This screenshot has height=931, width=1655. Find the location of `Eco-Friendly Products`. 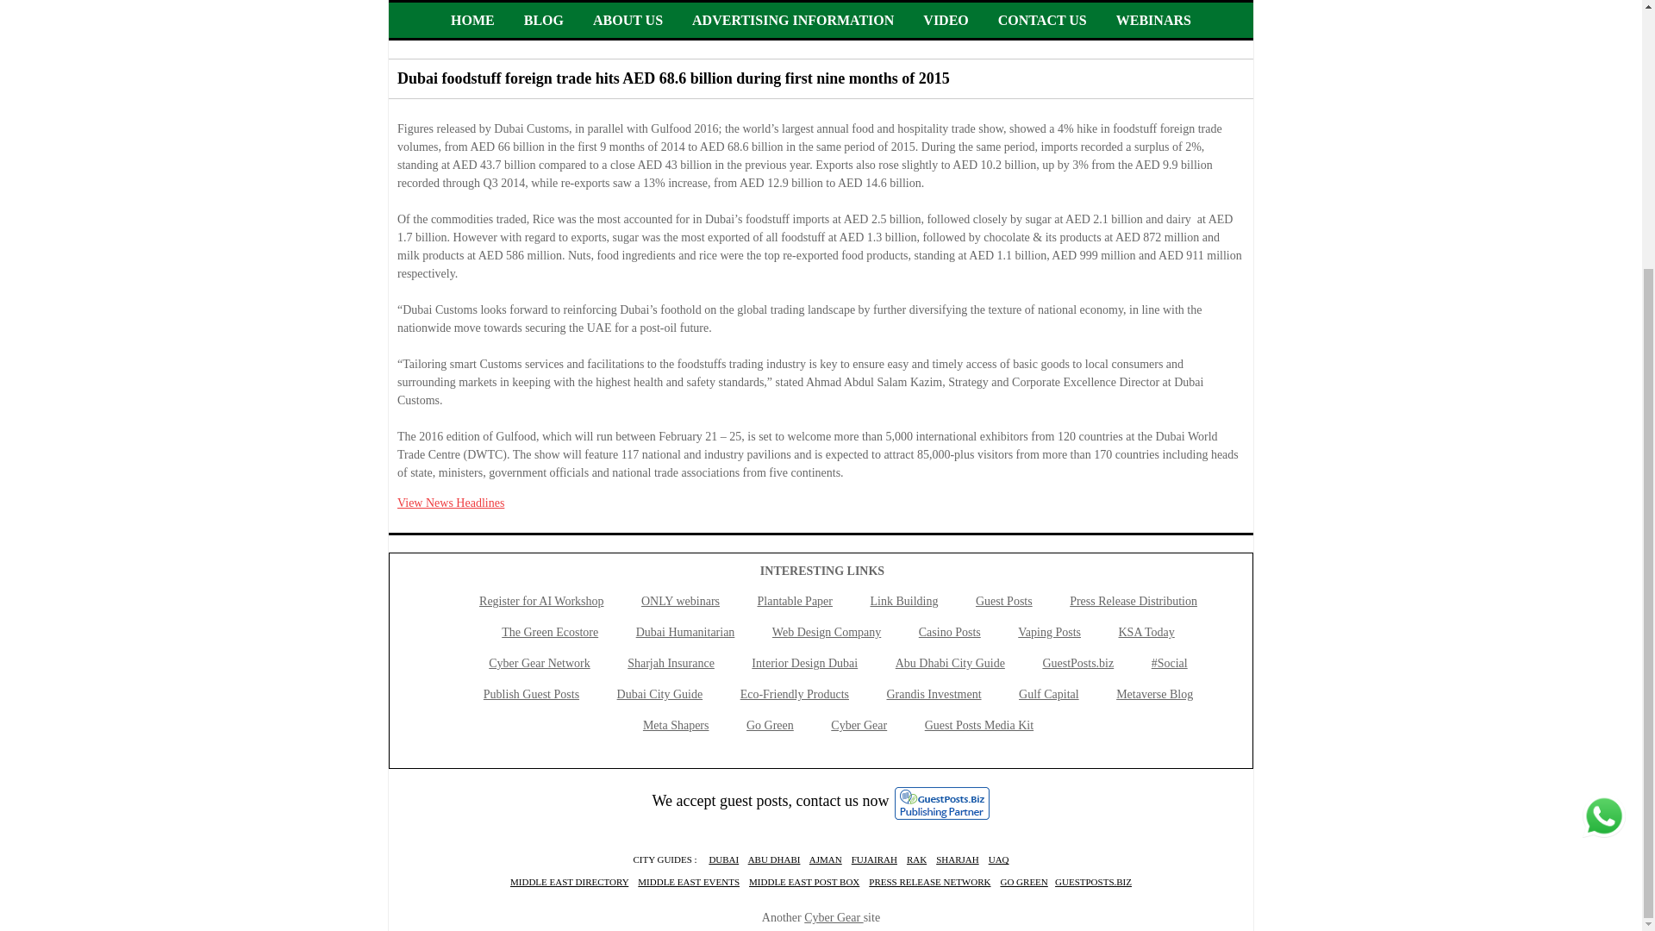

Eco-Friendly Products is located at coordinates (794, 695).